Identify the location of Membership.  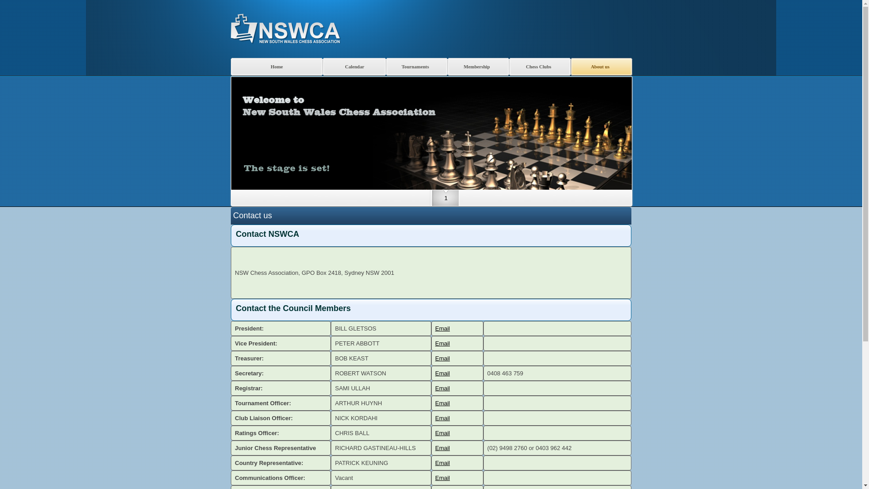
(478, 67).